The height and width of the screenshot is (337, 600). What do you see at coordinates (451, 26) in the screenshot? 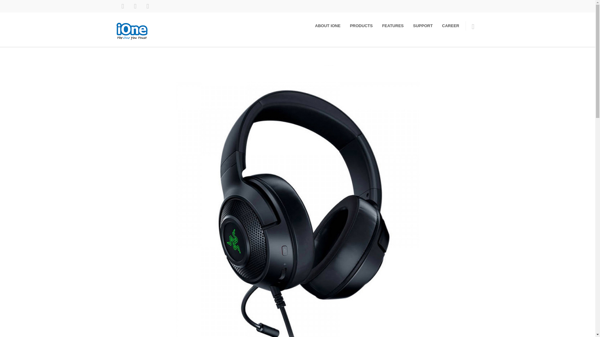
I see `CAREER` at bounding box center [451, 26].